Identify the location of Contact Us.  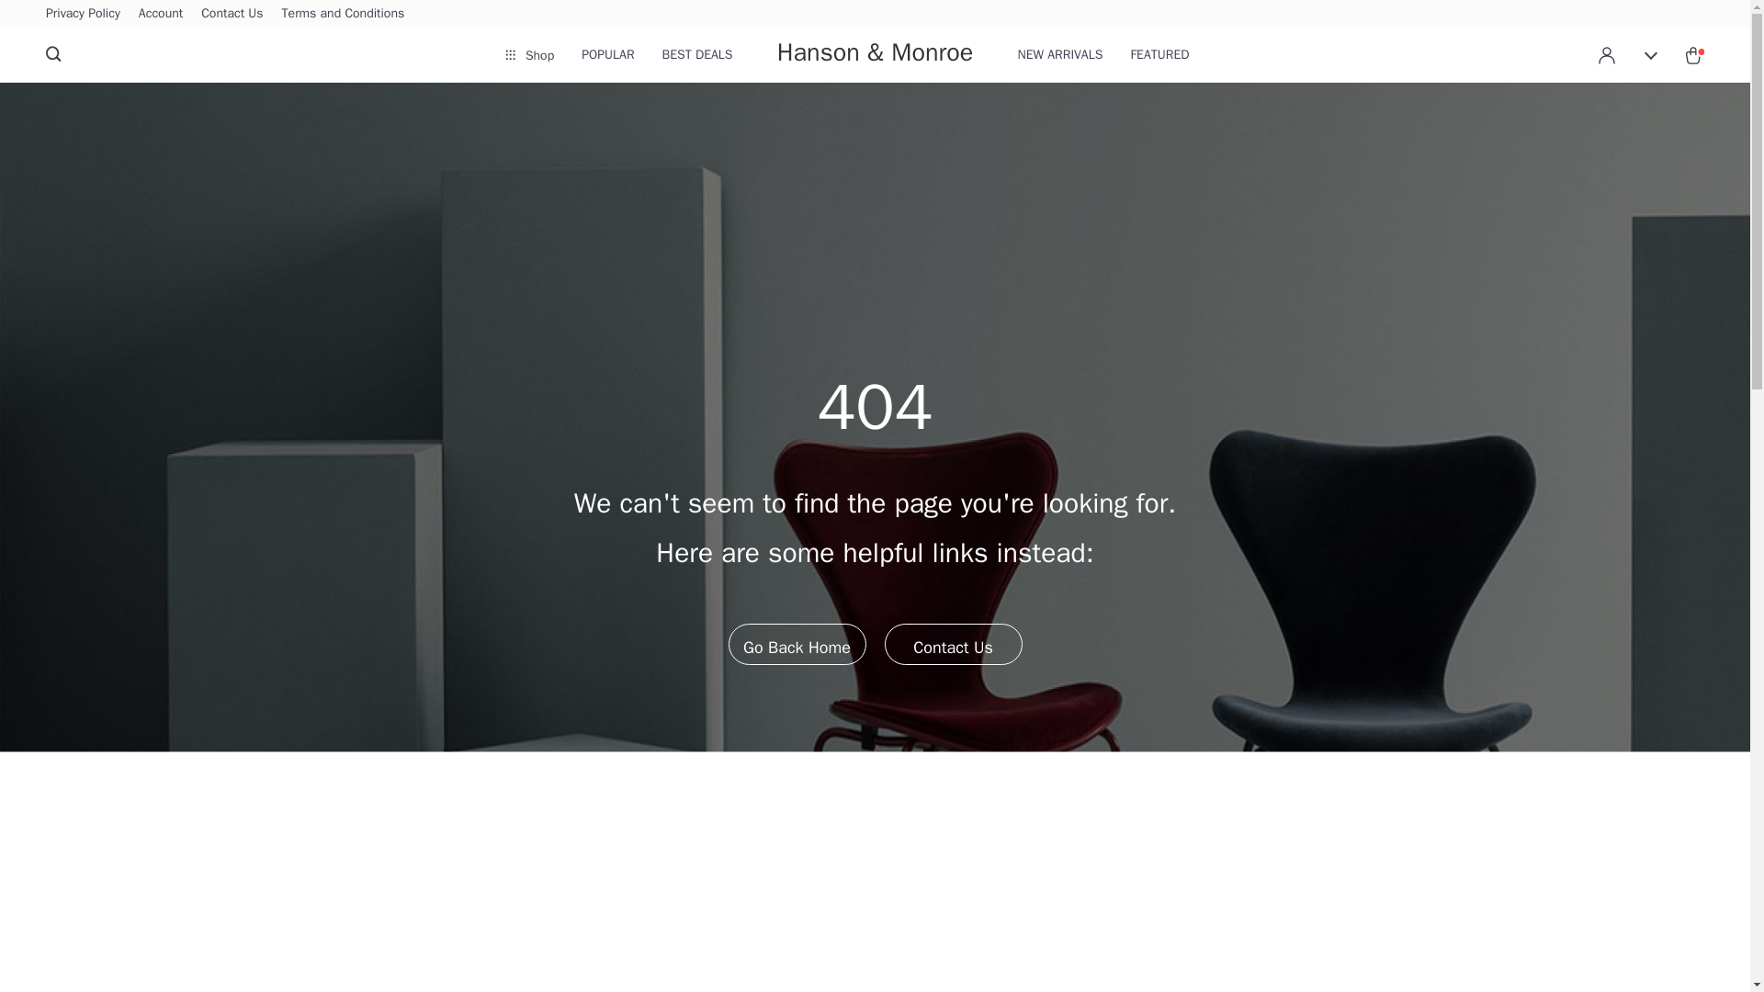
(232, 13).